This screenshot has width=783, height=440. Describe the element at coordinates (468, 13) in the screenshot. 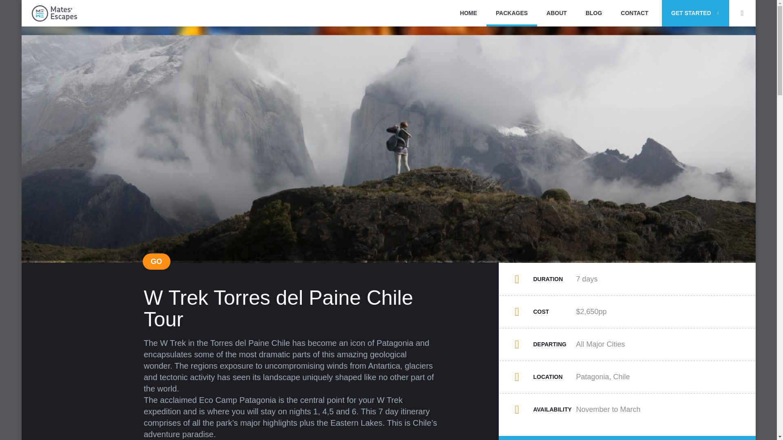

I see `HOME` at that location.